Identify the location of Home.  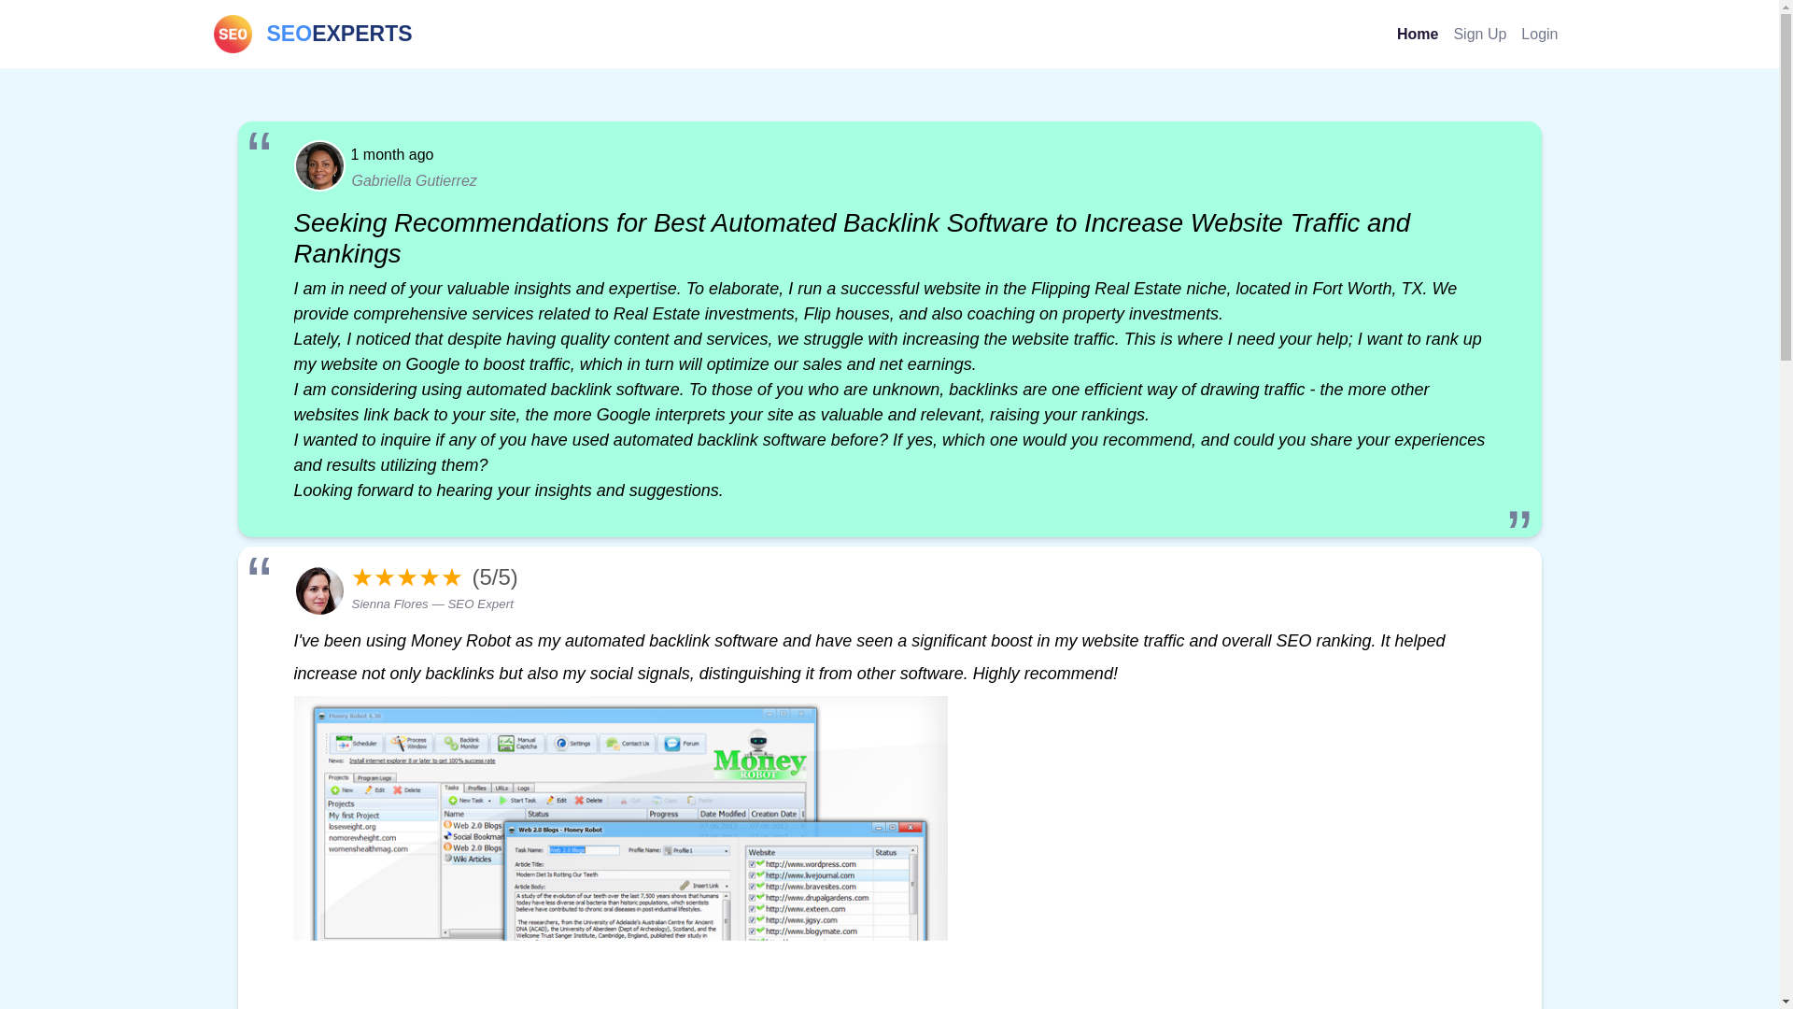
(1418, 34).